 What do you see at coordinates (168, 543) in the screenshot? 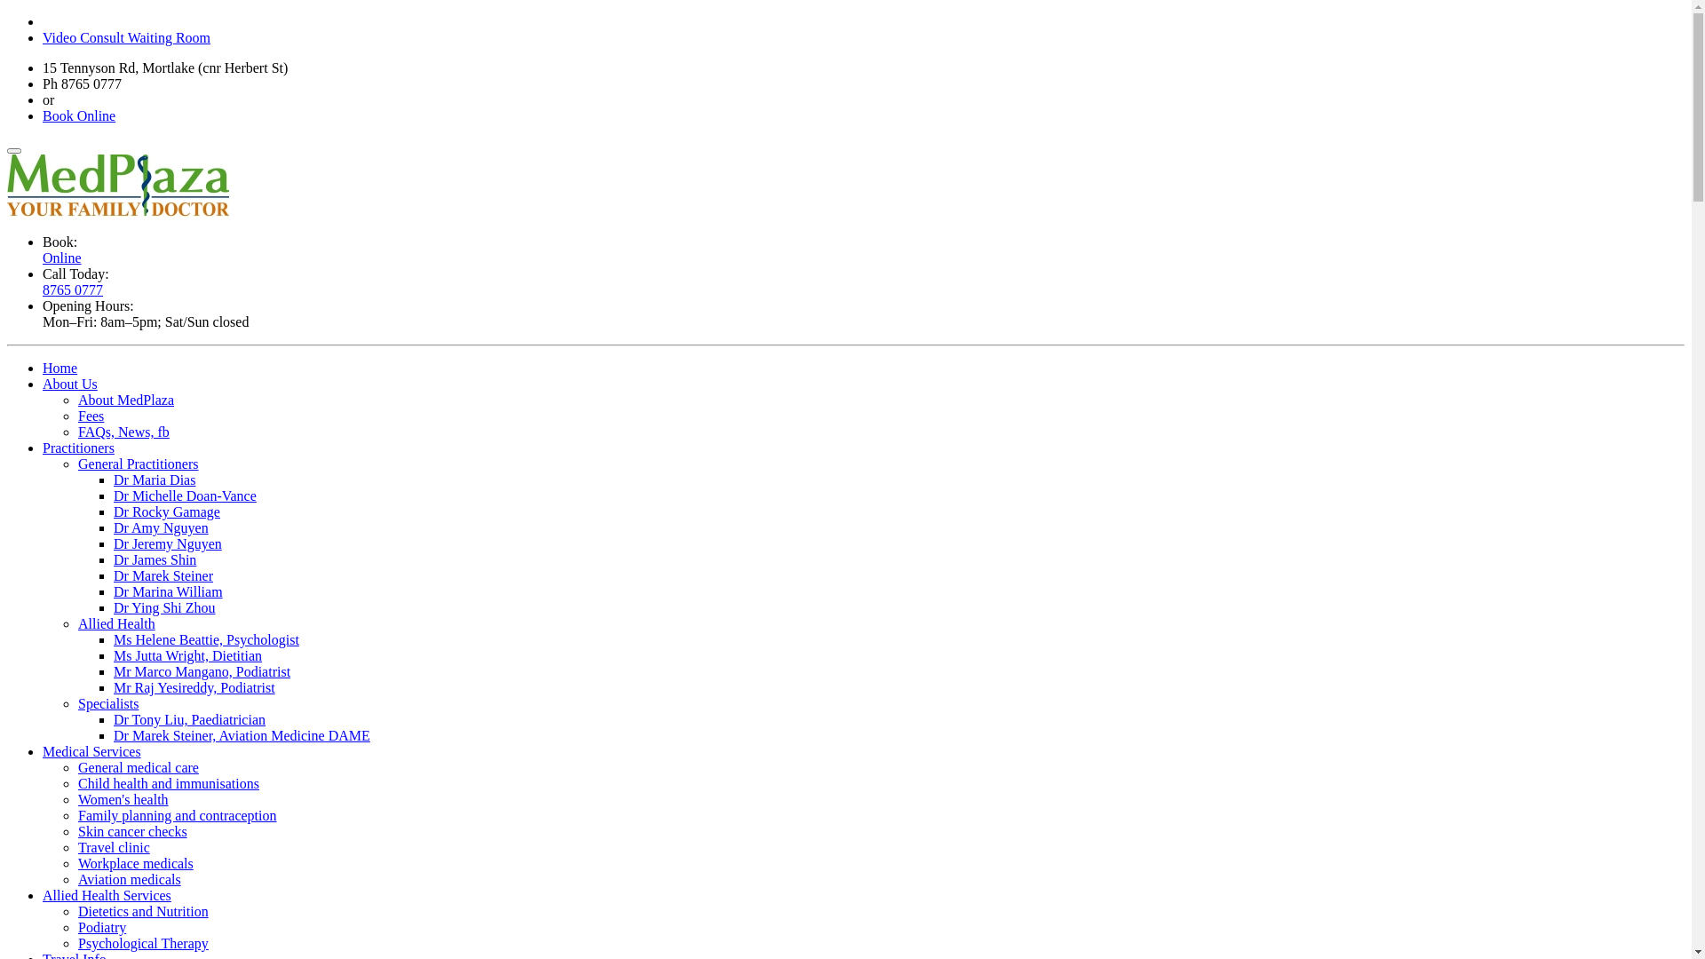
I see `Dr Jeremy Nguyen` at bounding box center [168, 543].